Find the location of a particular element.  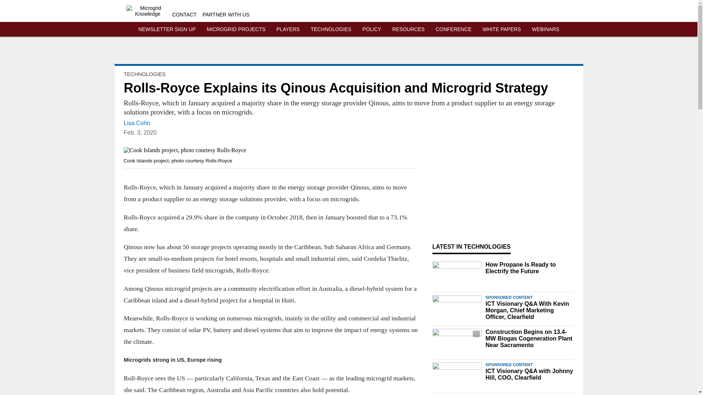

RESOURCES is located at coordinates (408, 29).